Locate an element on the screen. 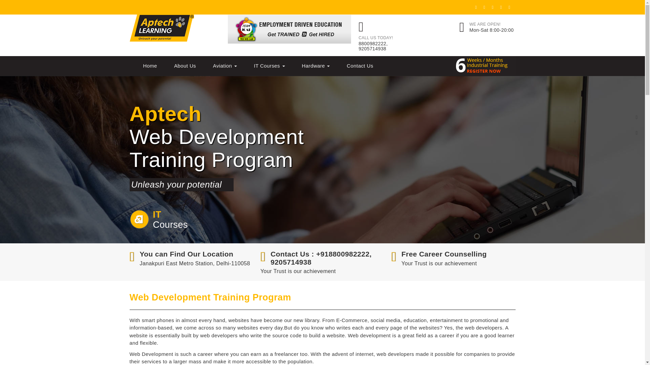 The image size is (650, 365). Home is located at coordinates (150, 66).